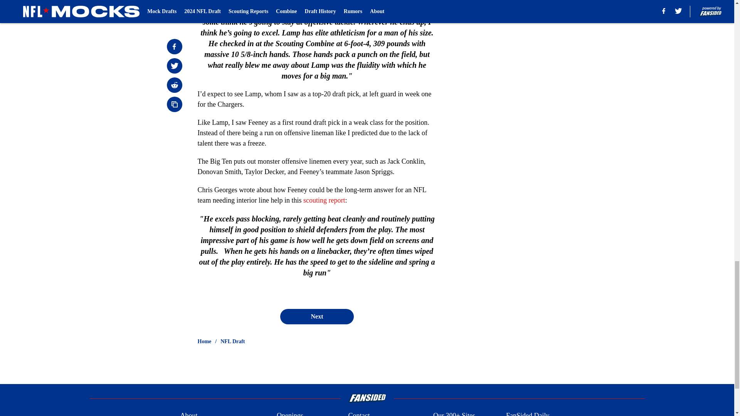 The width and height of the screenshot is (740, 416). Describe the element at coordinates (290, 413) in the screenshot. I see `Openings` at that location.